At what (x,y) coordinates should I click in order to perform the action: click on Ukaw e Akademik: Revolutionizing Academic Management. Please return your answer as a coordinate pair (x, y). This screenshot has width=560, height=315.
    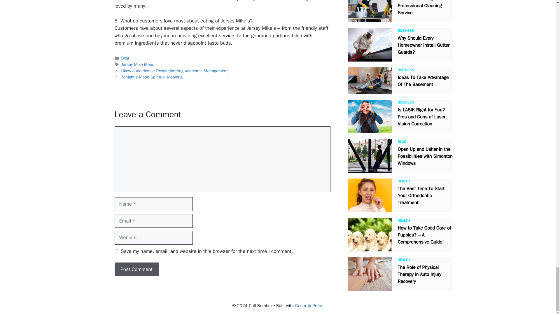
    Looking at the image, I should click on (174, 71).